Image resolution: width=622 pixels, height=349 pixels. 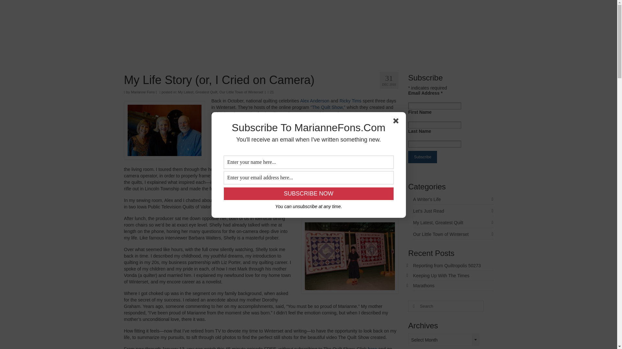 What do you see at coordinates (270, 92) in the screenshot?
I see `21` at bounding box center [270, 92].